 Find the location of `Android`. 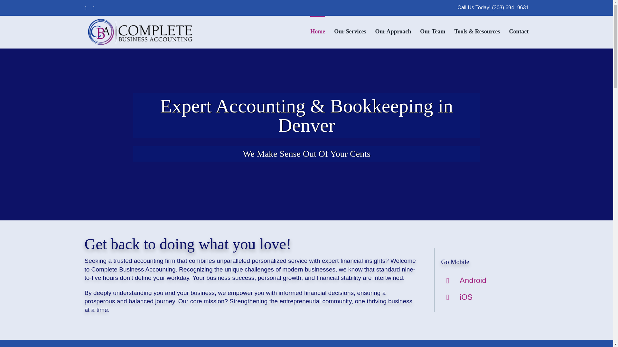

Android is located at coordinates (473, 280).